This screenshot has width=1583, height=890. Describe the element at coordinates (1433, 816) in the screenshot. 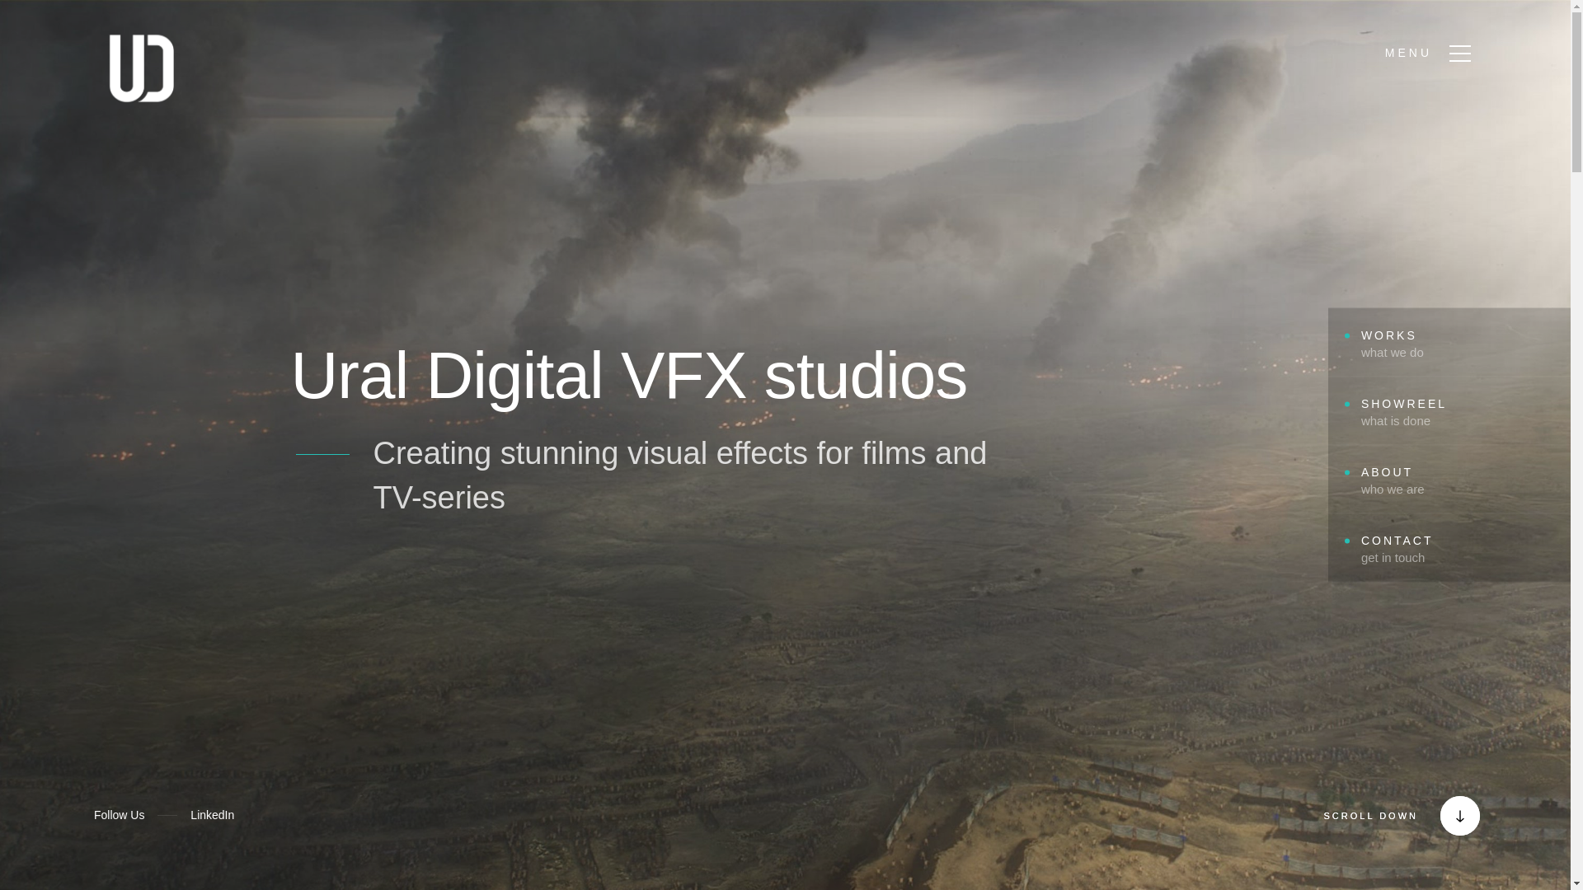

I see `SCROLL DOWN` at that location.